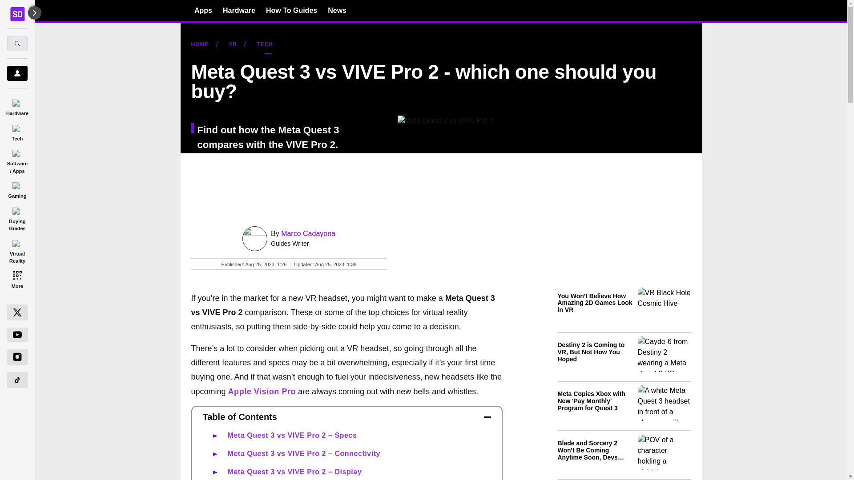 The image size is (854, 480). Describe the element at coordinates (17, 279) in the screenshot. I see `More` at that location.